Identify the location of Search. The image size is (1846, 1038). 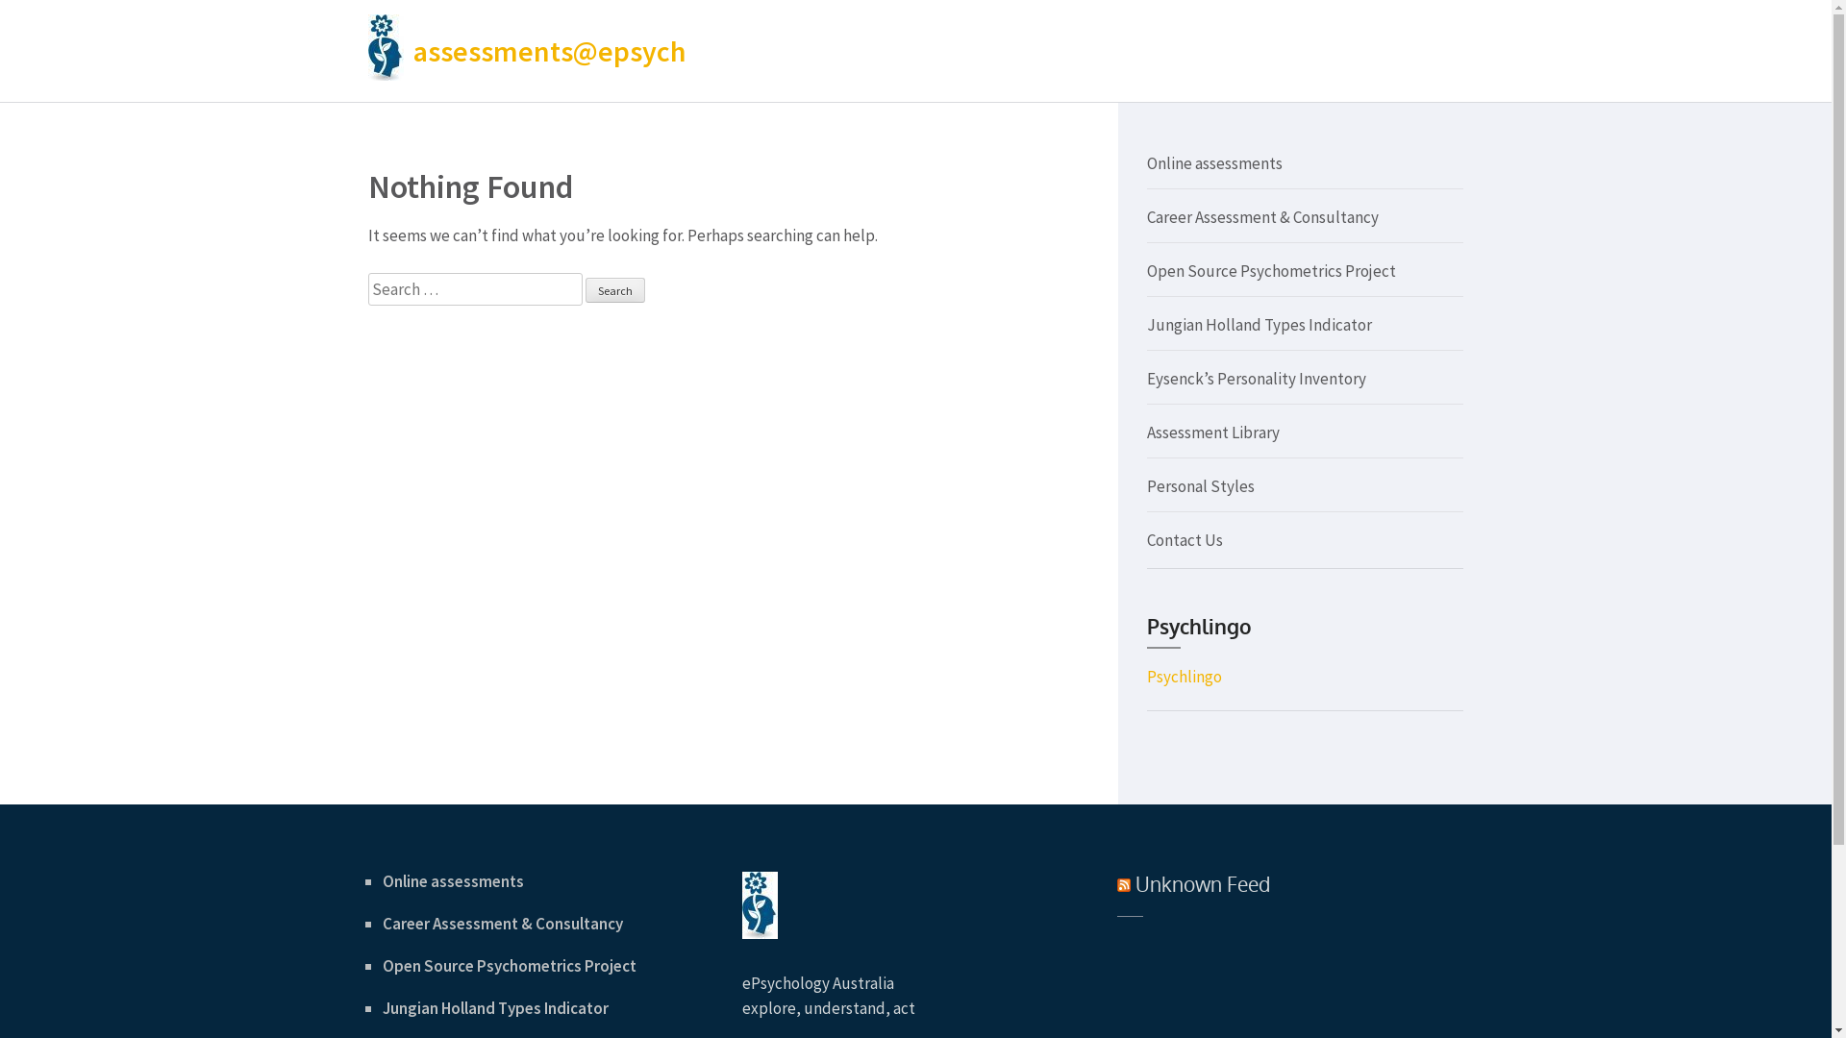
(614, 290).